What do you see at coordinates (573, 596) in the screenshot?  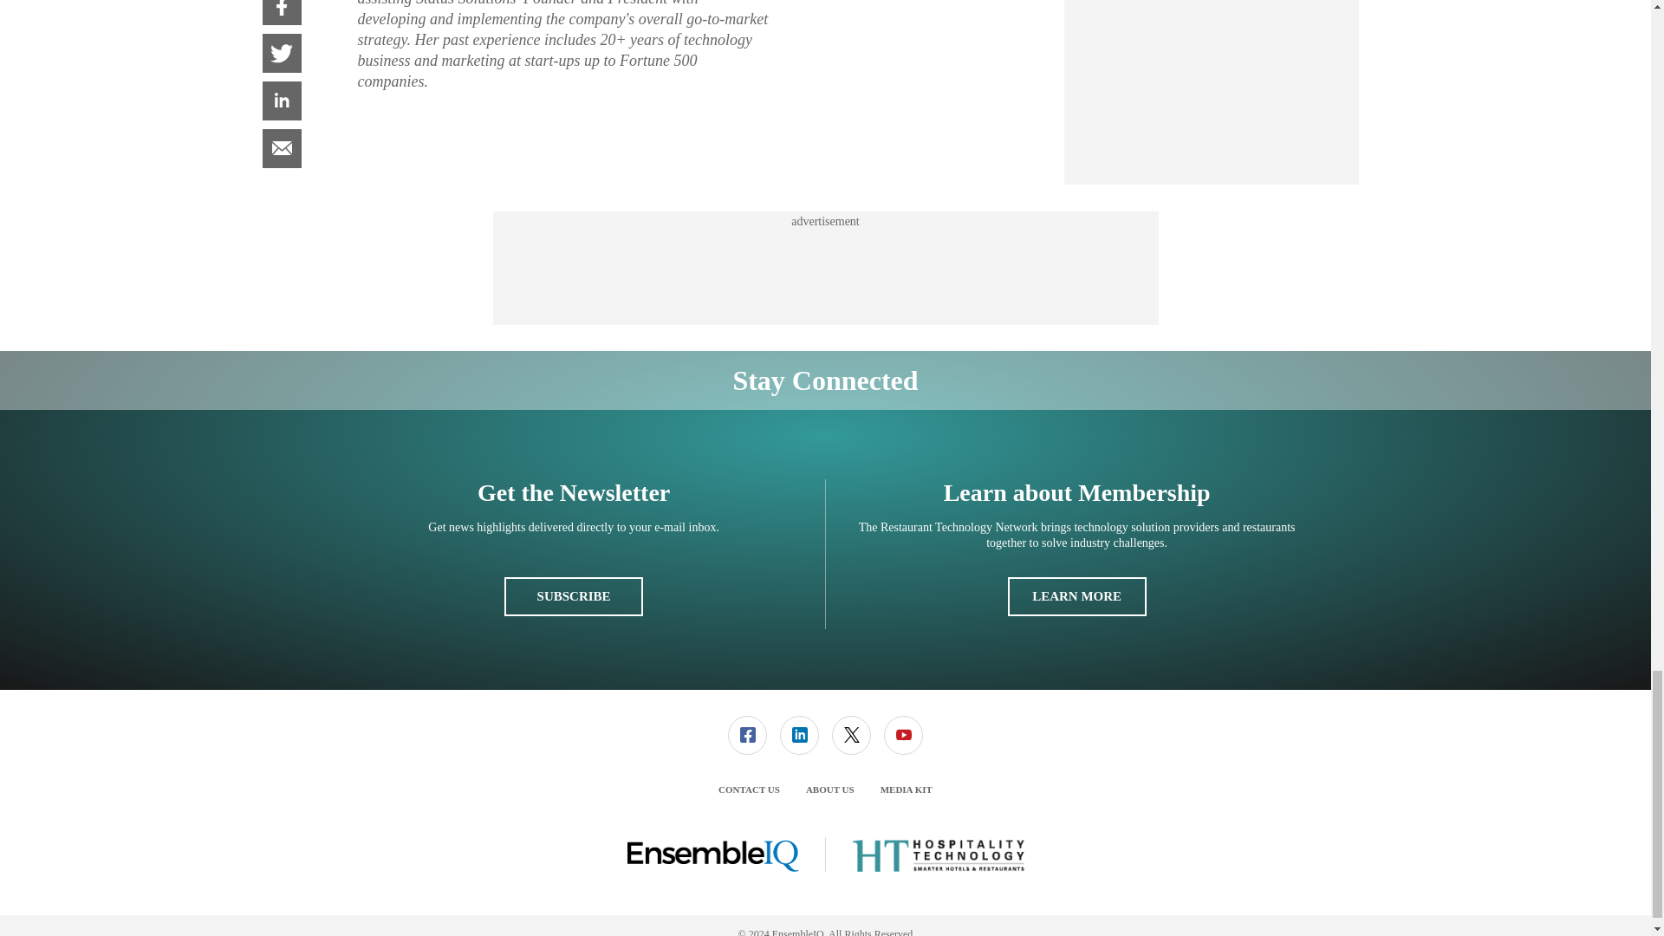 I see `SUBSCRIBE` at bounding box center [573, 596].